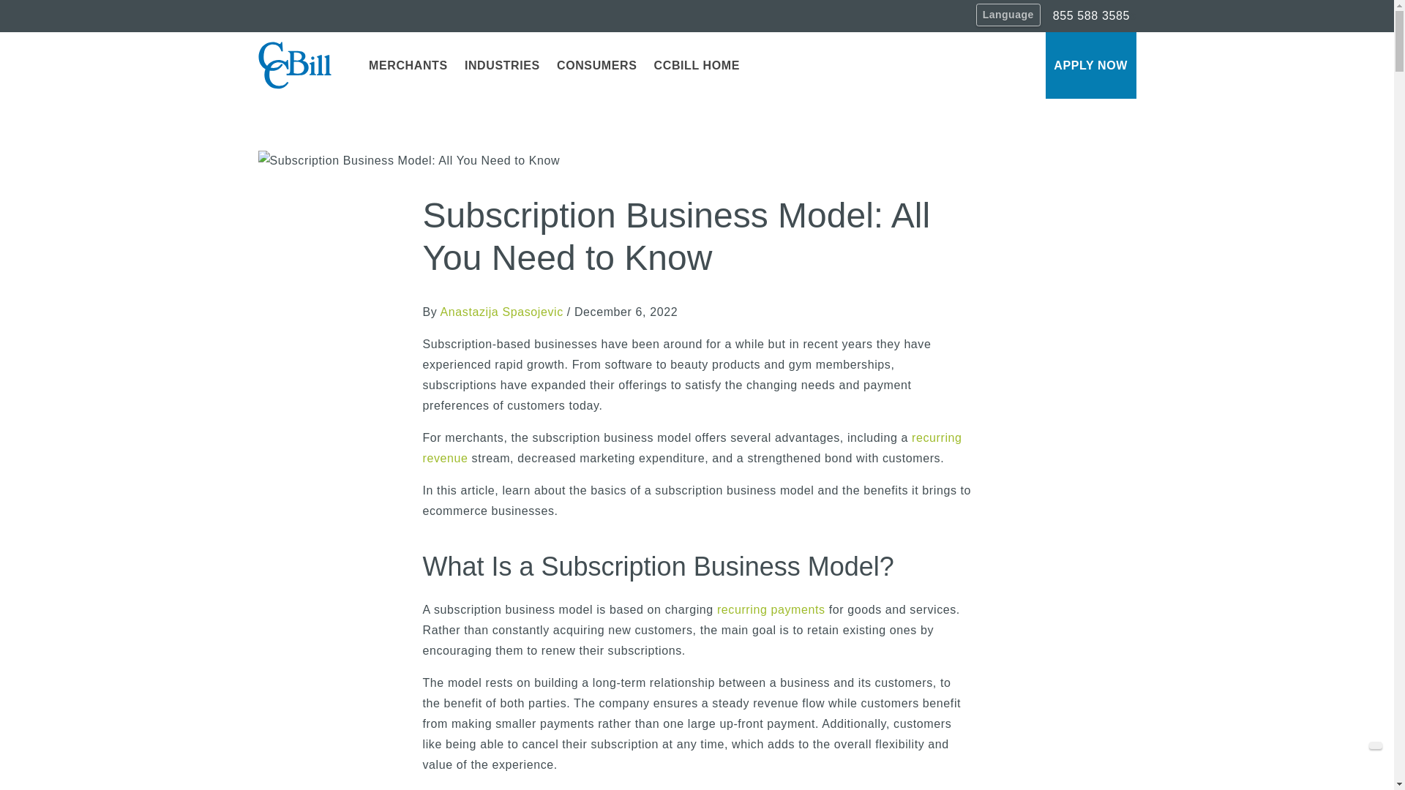  Describe the element at coordinates (407, 64) in the screenshot. I see `MERCHANTS` at that location.